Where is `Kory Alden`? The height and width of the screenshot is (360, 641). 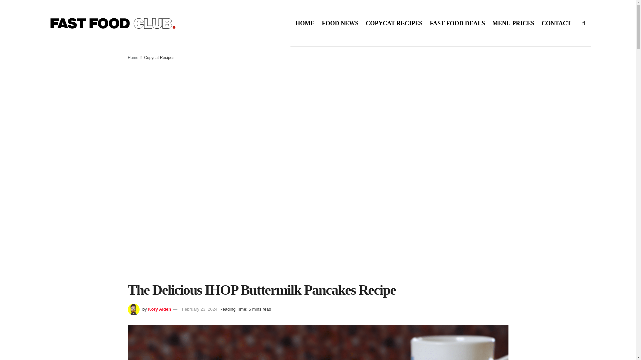
Kory Alden is located at coordinates (160, 309).